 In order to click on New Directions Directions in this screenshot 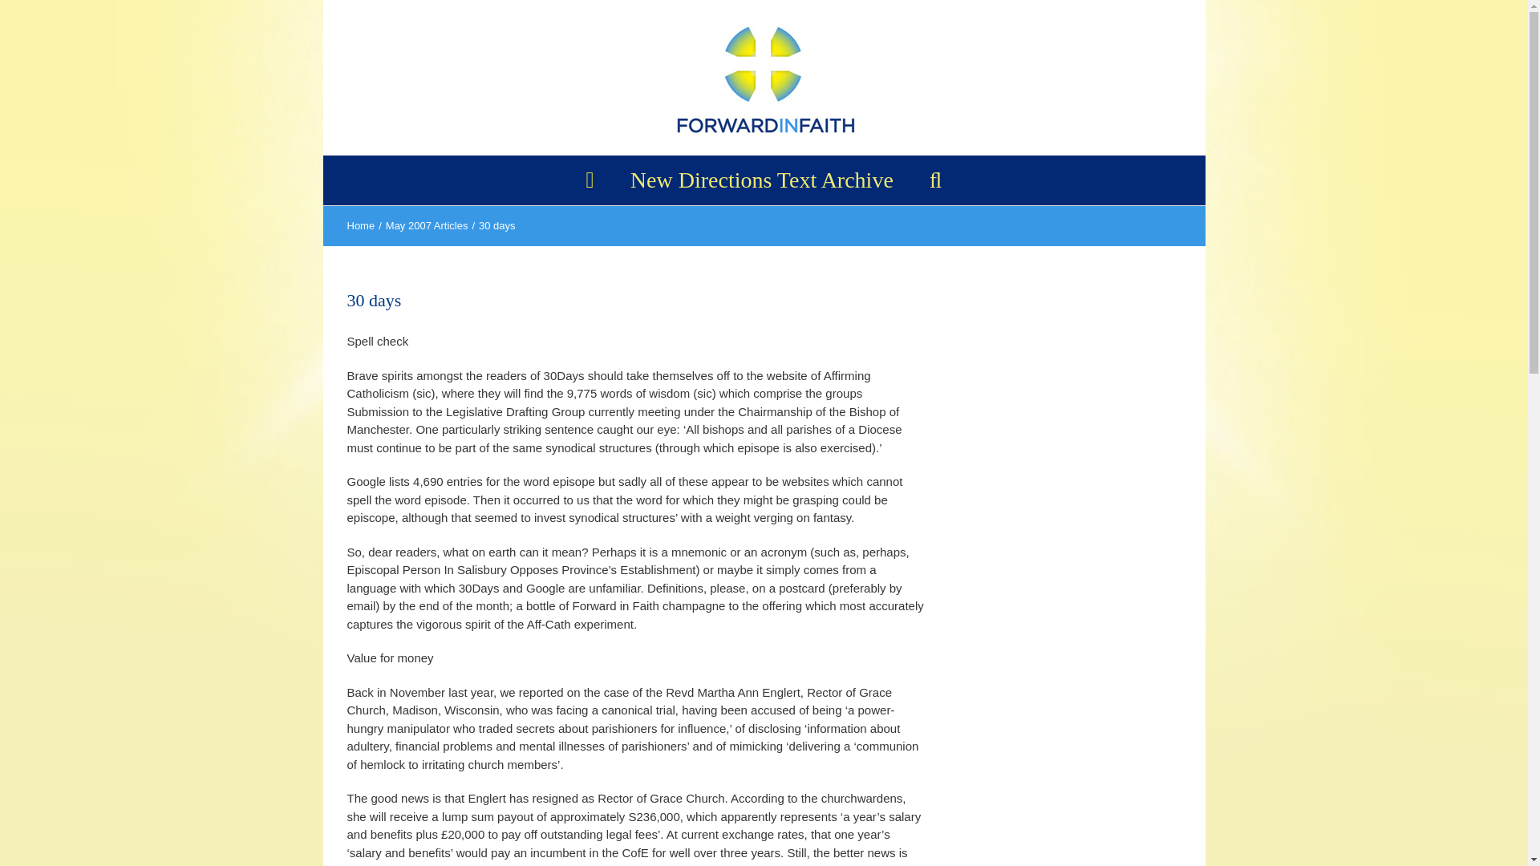, I will do `click(761, 180)`.